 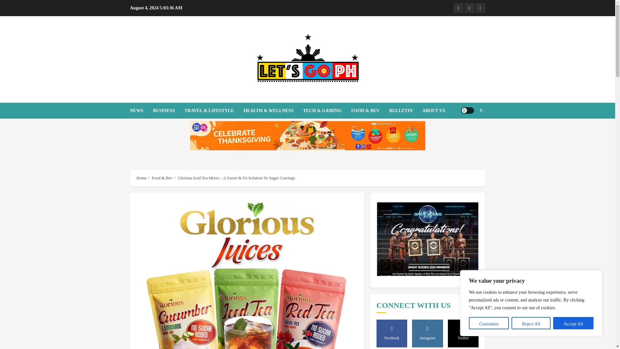 I want to click on NEWS, so click(x=141, y=111).